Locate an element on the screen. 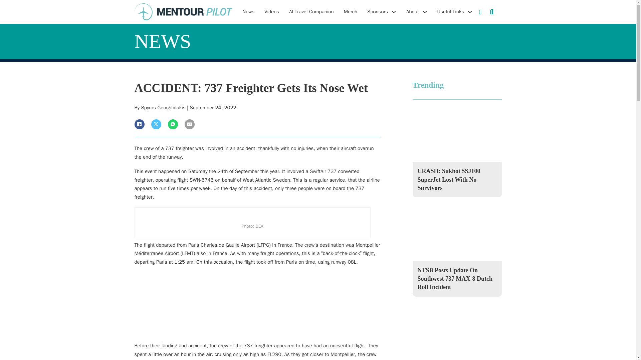 Image resolution: width=641 pixels, height=360 pixels. AI Travel Companion is located at coordinates (311, 12).